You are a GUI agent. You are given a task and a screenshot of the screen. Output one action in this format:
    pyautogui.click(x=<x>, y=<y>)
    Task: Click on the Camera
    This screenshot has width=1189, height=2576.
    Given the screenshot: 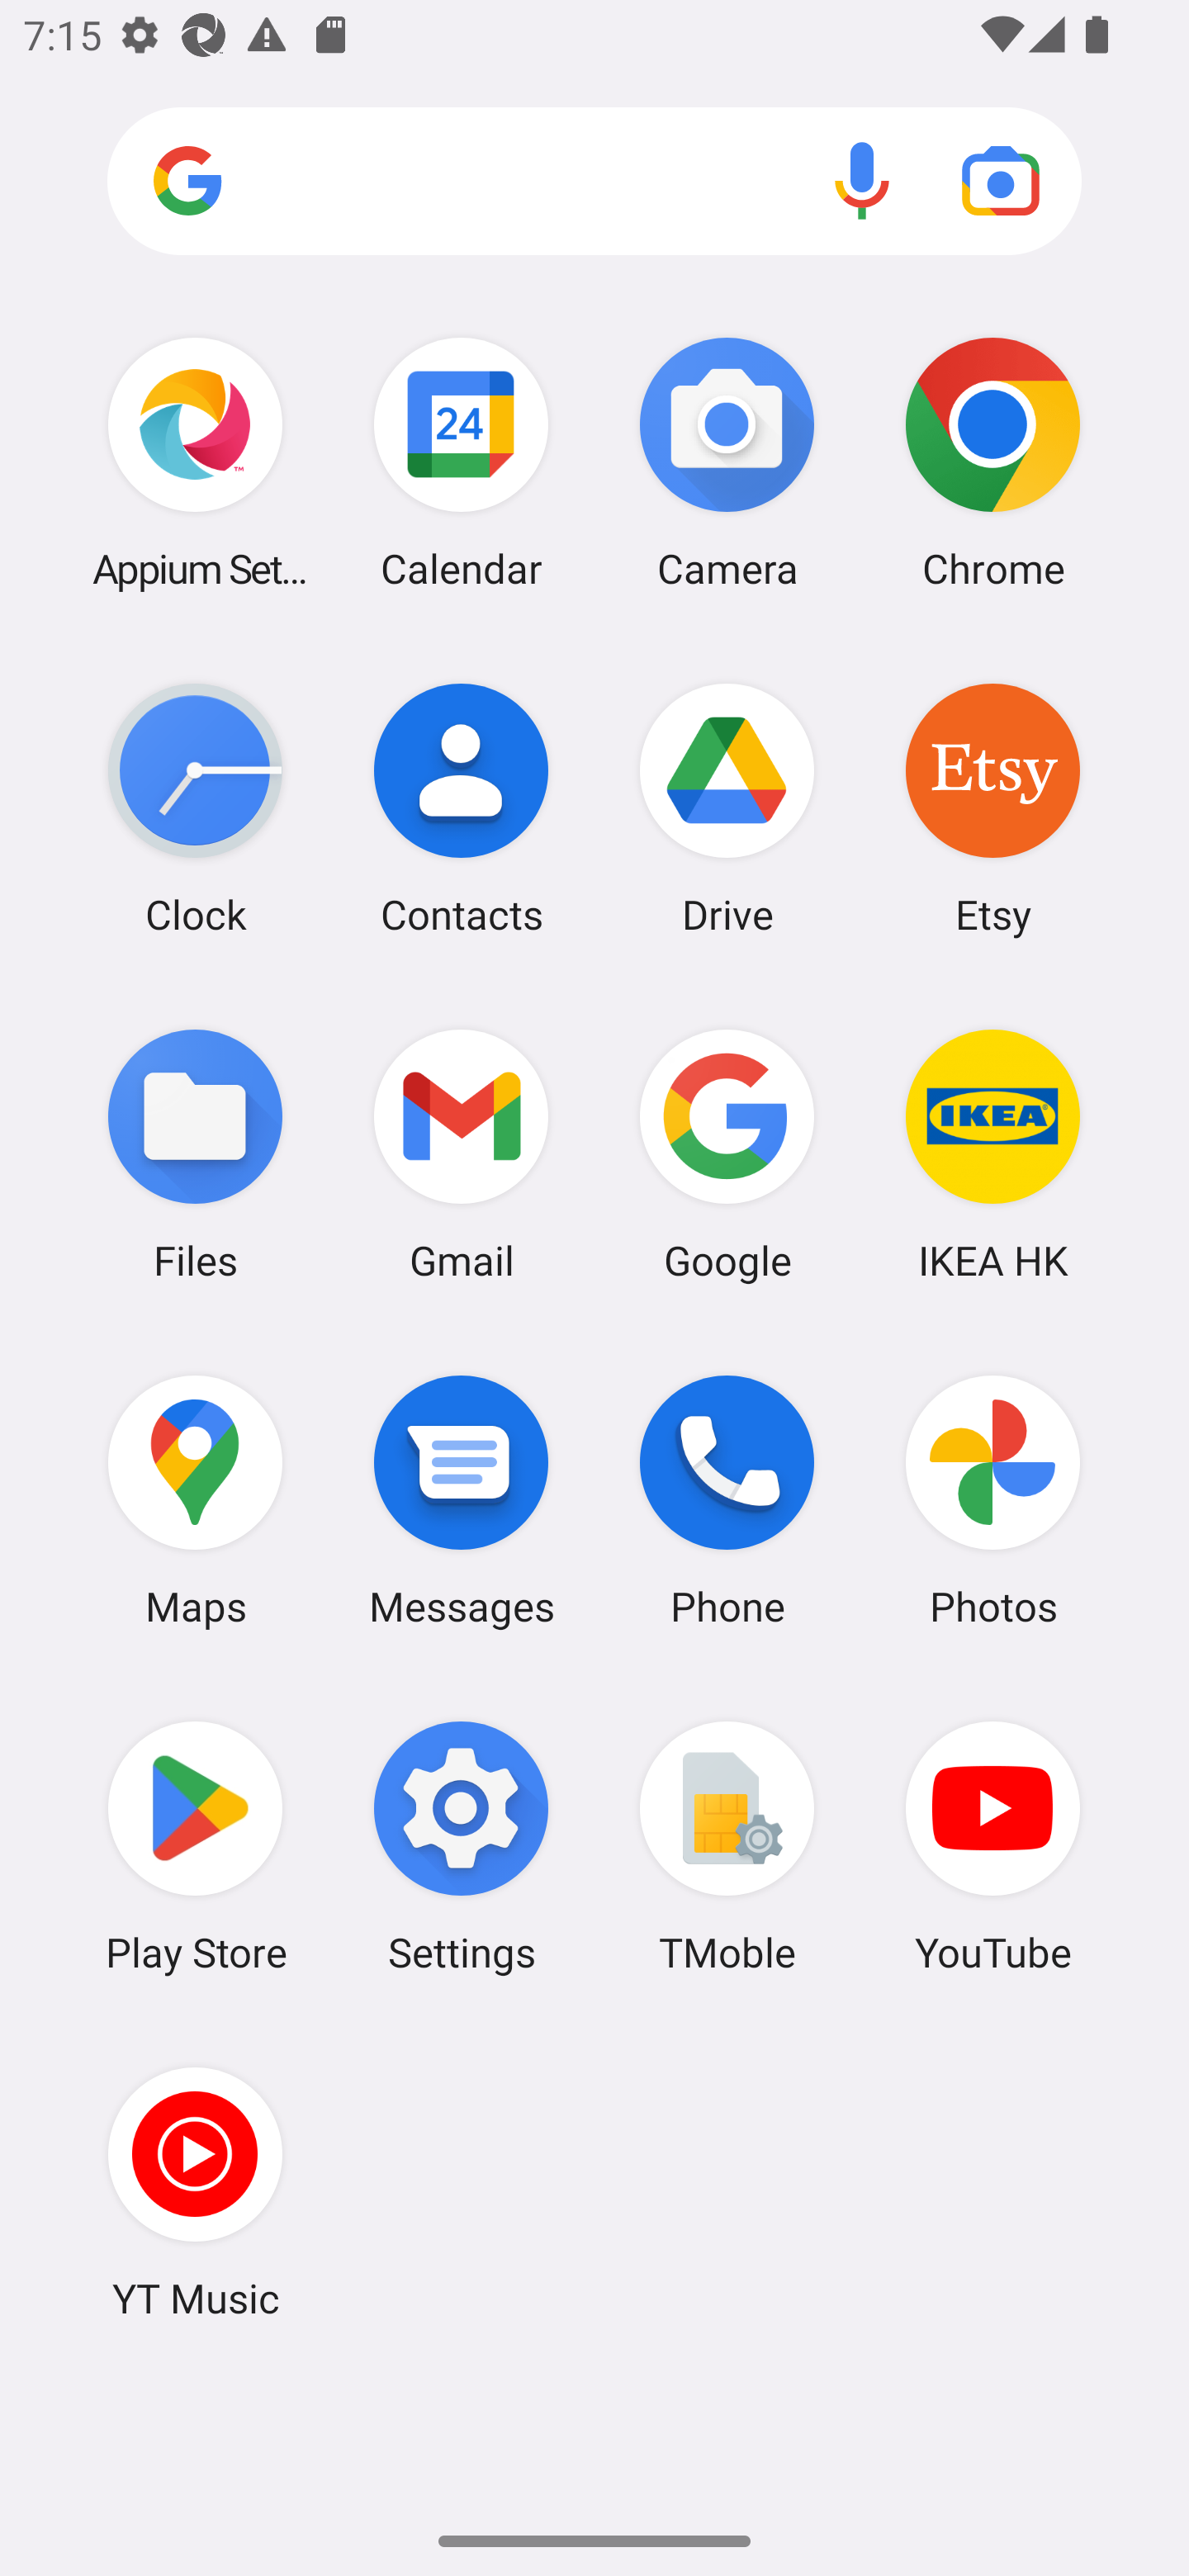 What is the action you would take?
    pyautogui.click(x=727, y=462)
    